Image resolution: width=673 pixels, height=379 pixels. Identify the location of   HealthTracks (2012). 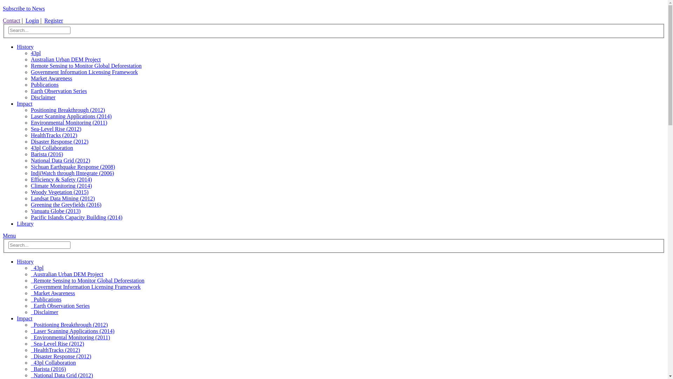
(55, 350).